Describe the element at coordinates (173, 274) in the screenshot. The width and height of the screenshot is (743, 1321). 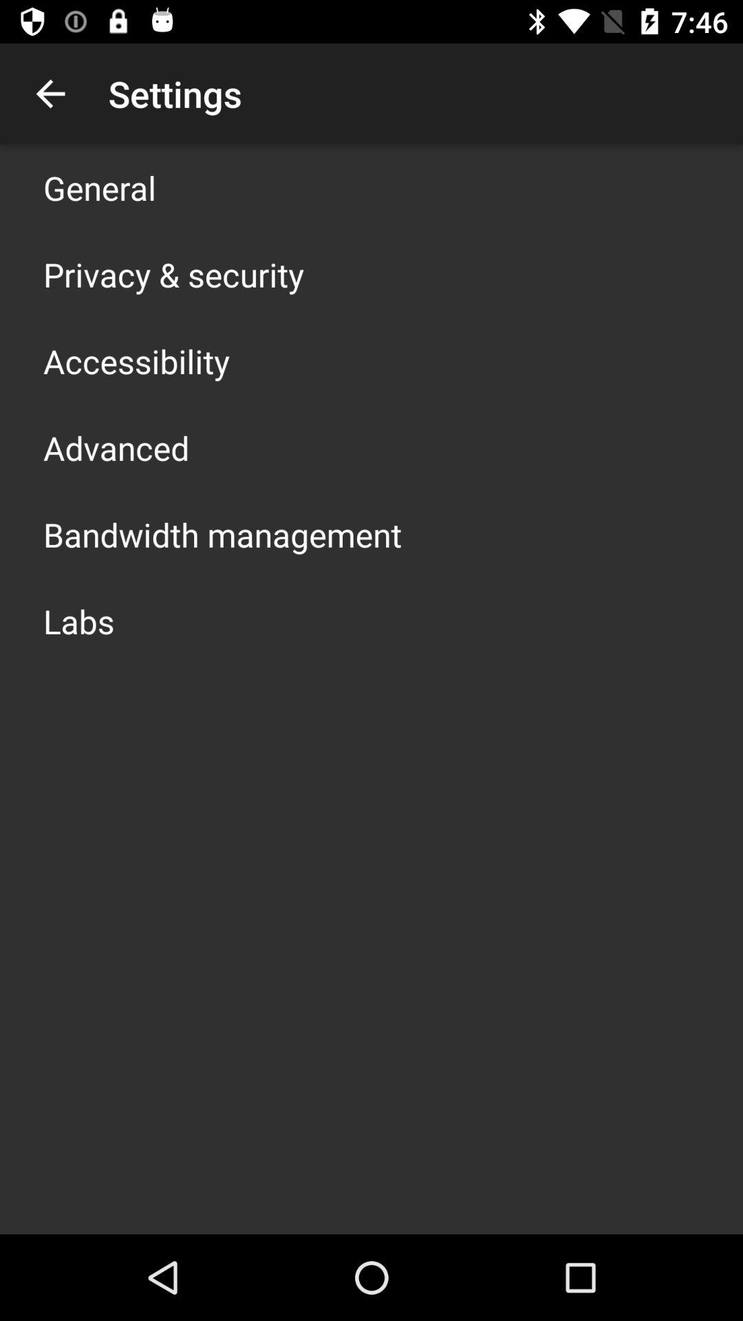
I see `turn off privacy & security app` at that location.